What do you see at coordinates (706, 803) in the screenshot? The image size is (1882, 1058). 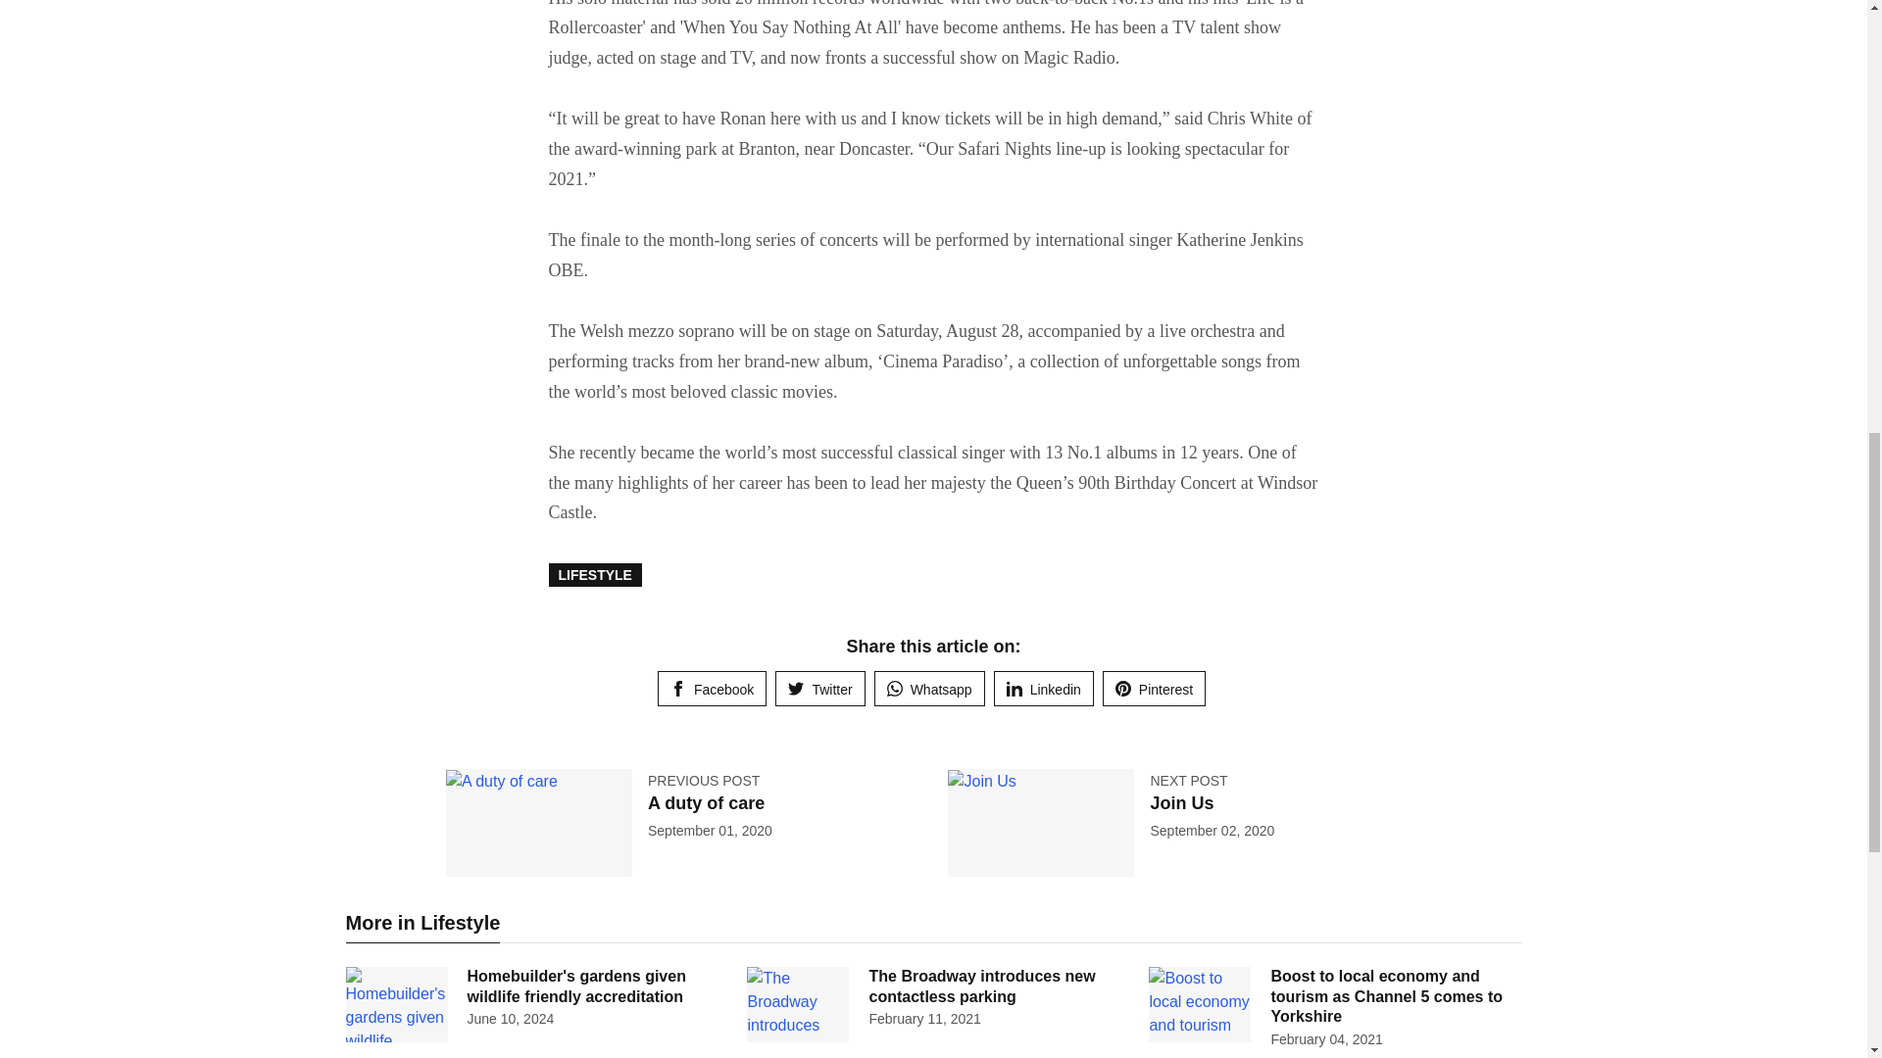 I see `A duty of care` at bounding box center [706, 803].